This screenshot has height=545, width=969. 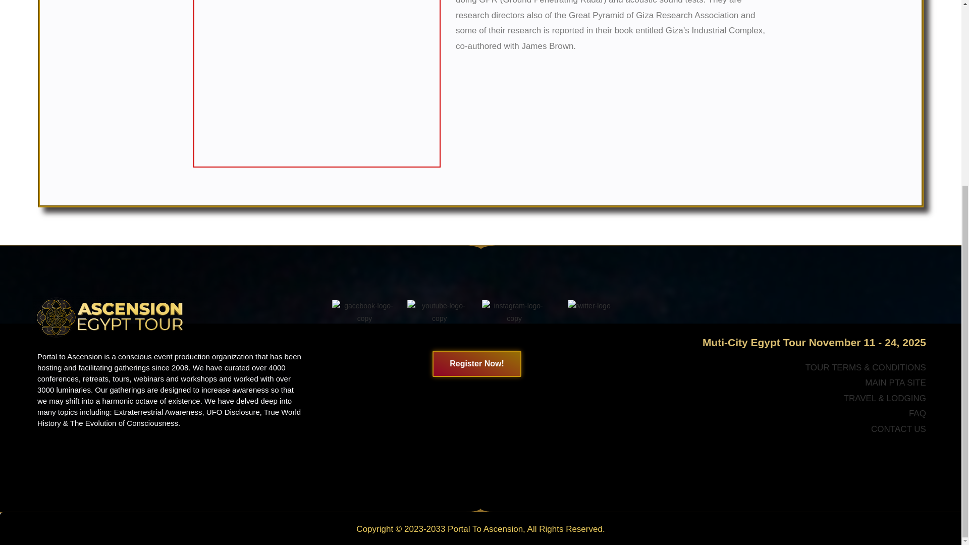 I want to click on youtube-logo-copy, so click(x=439, y=312).